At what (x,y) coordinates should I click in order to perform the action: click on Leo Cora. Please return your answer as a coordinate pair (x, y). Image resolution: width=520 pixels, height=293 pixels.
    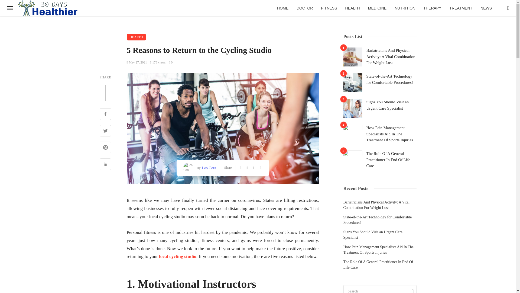
    Looking at the image, I should click on (208, 168).